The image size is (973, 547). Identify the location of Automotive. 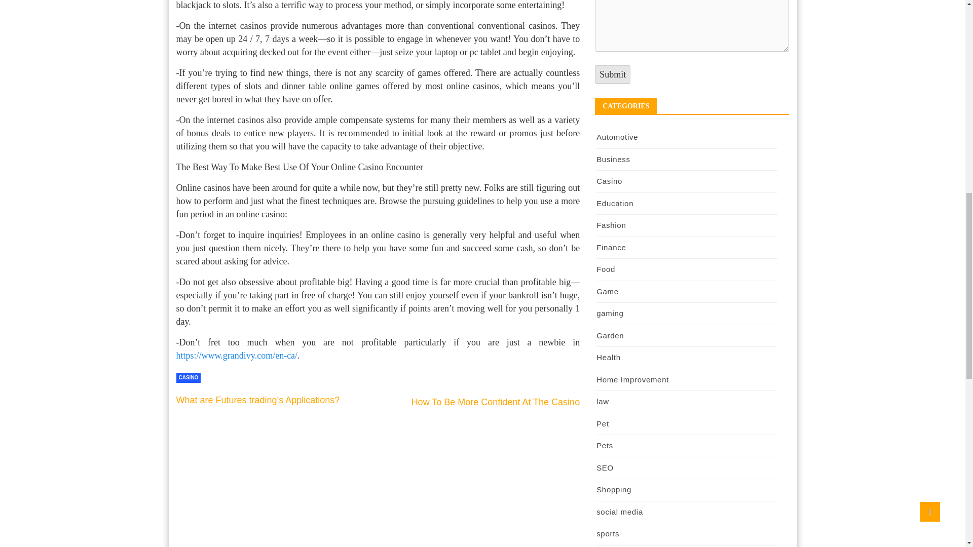
(617, 137).